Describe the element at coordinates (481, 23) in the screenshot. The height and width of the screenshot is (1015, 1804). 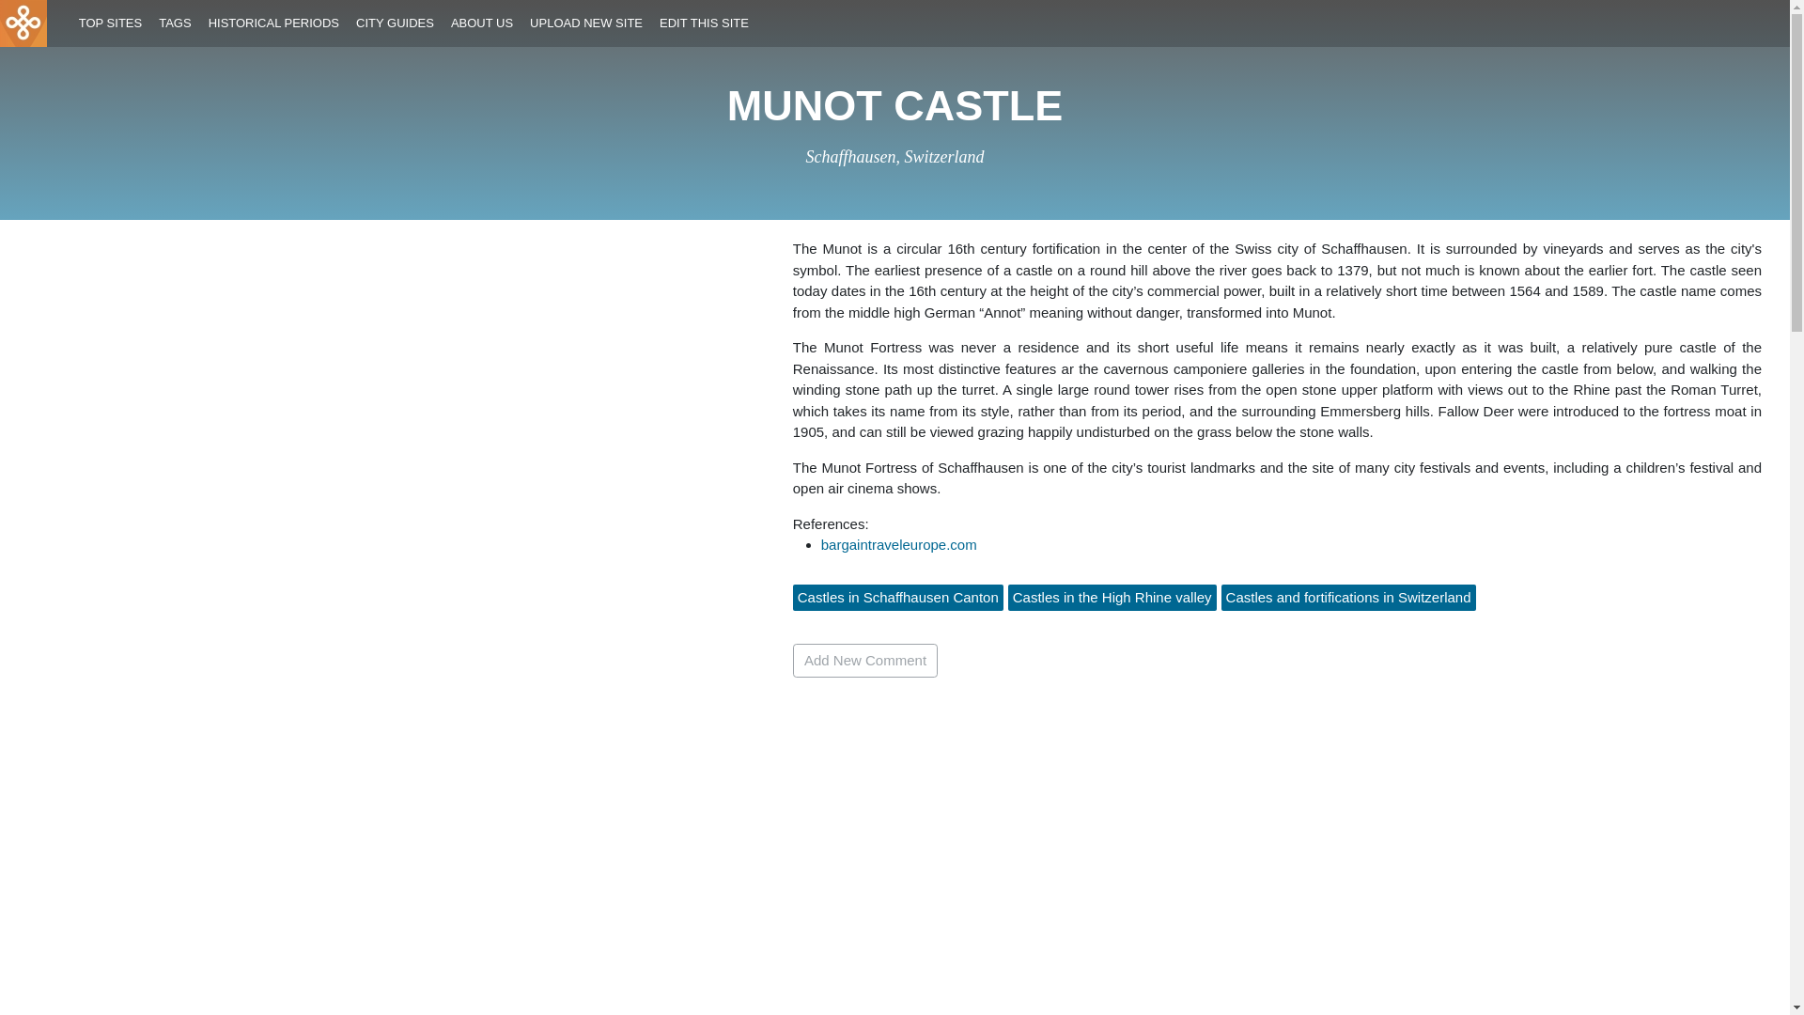
I see `ABOUT US` at that location.